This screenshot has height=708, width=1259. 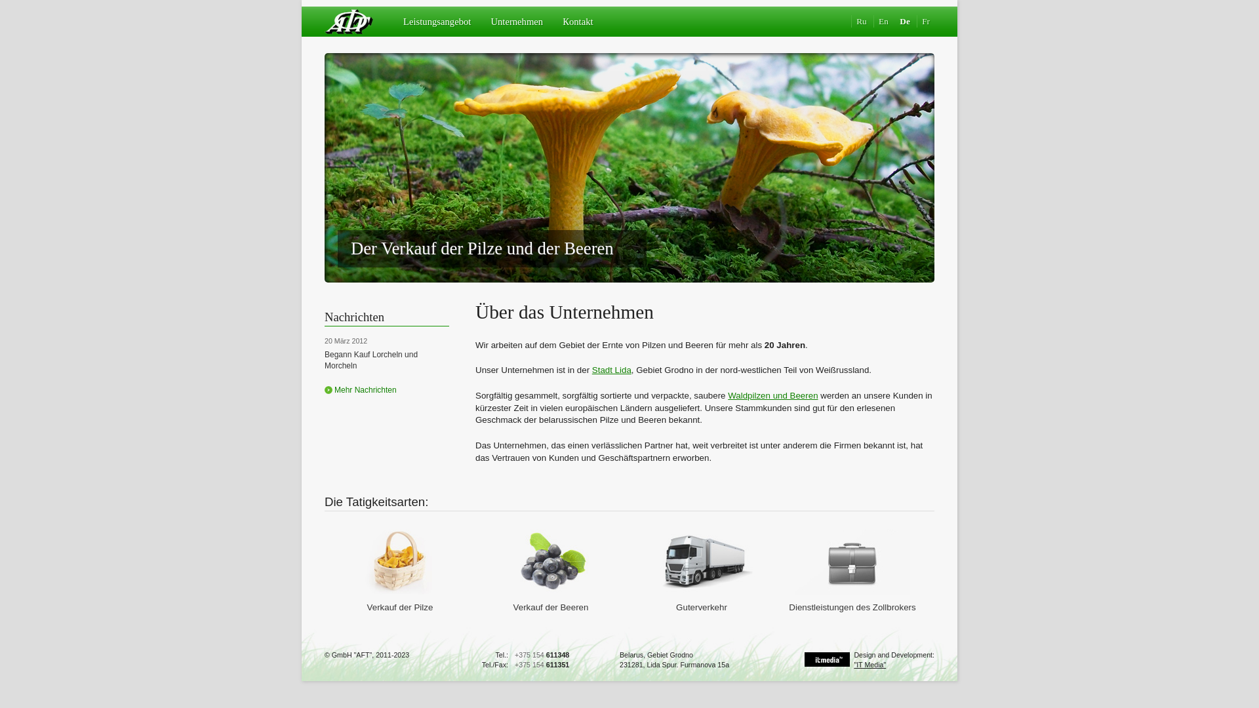 What do you see at coordinates (437, 26) in the screenshot?
I see `Leistungsangebot` at bounding box center [437, 26].